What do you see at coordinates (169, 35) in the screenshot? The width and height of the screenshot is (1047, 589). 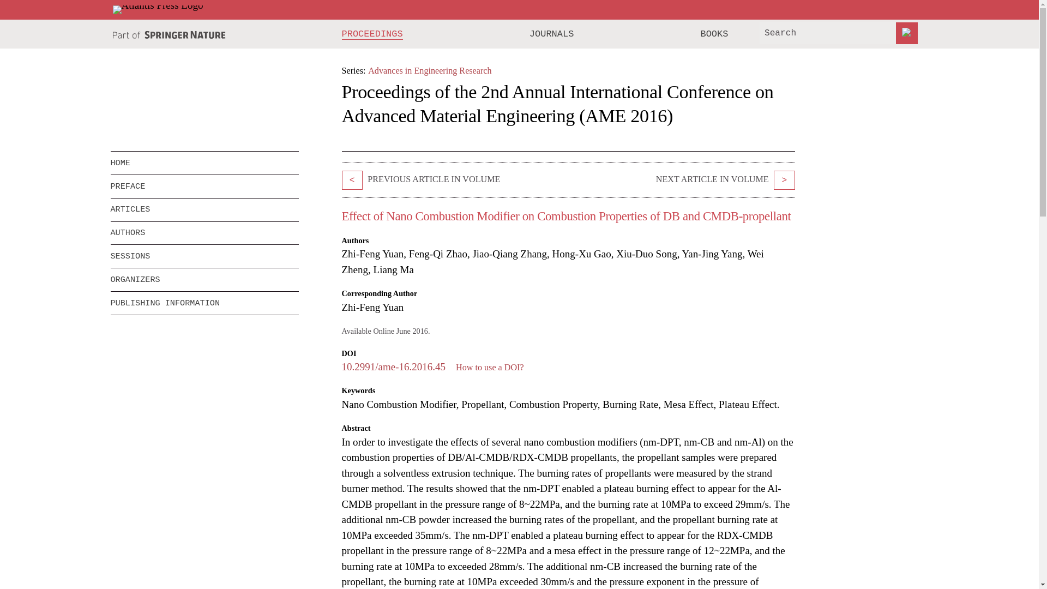 I see `Atlantis Press is Part of Springer Nature` at bounding box center [169, 35].